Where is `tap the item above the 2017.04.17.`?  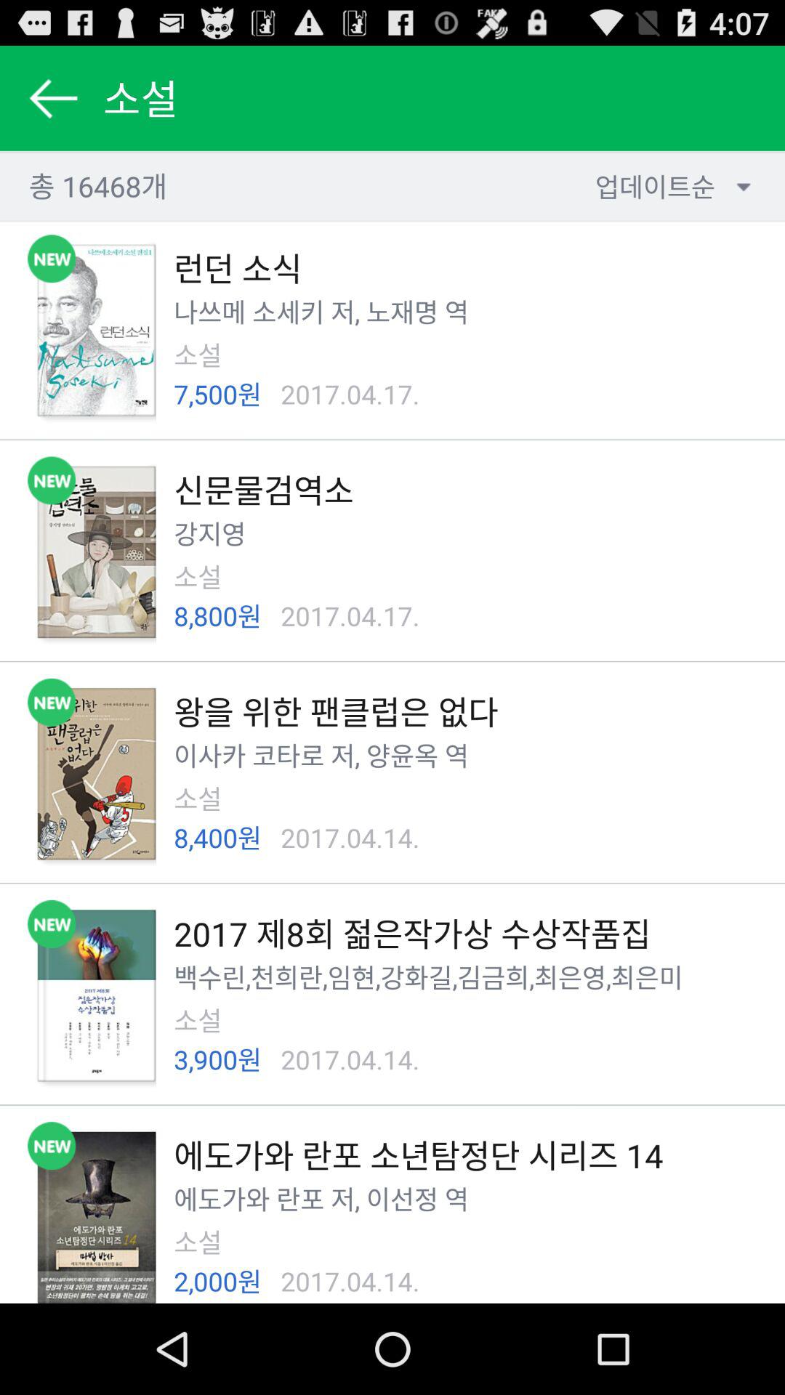 tap the item above the 2017.04.17. is located at coordinates (339, 312).